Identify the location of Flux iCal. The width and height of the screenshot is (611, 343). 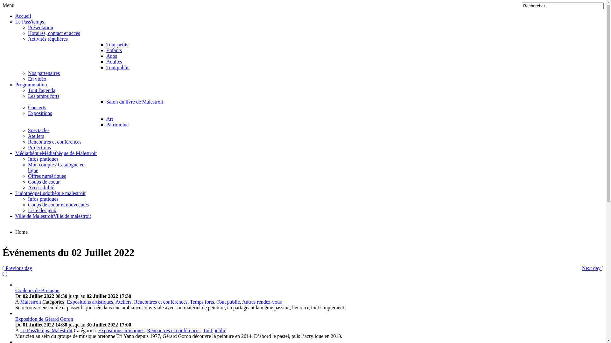
(7, 274).